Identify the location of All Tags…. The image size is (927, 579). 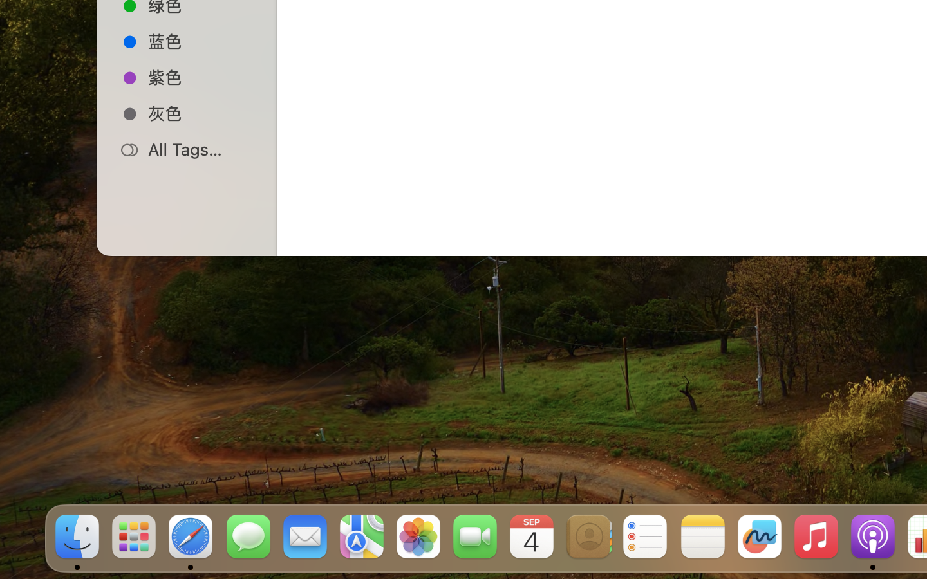
(200, 149).